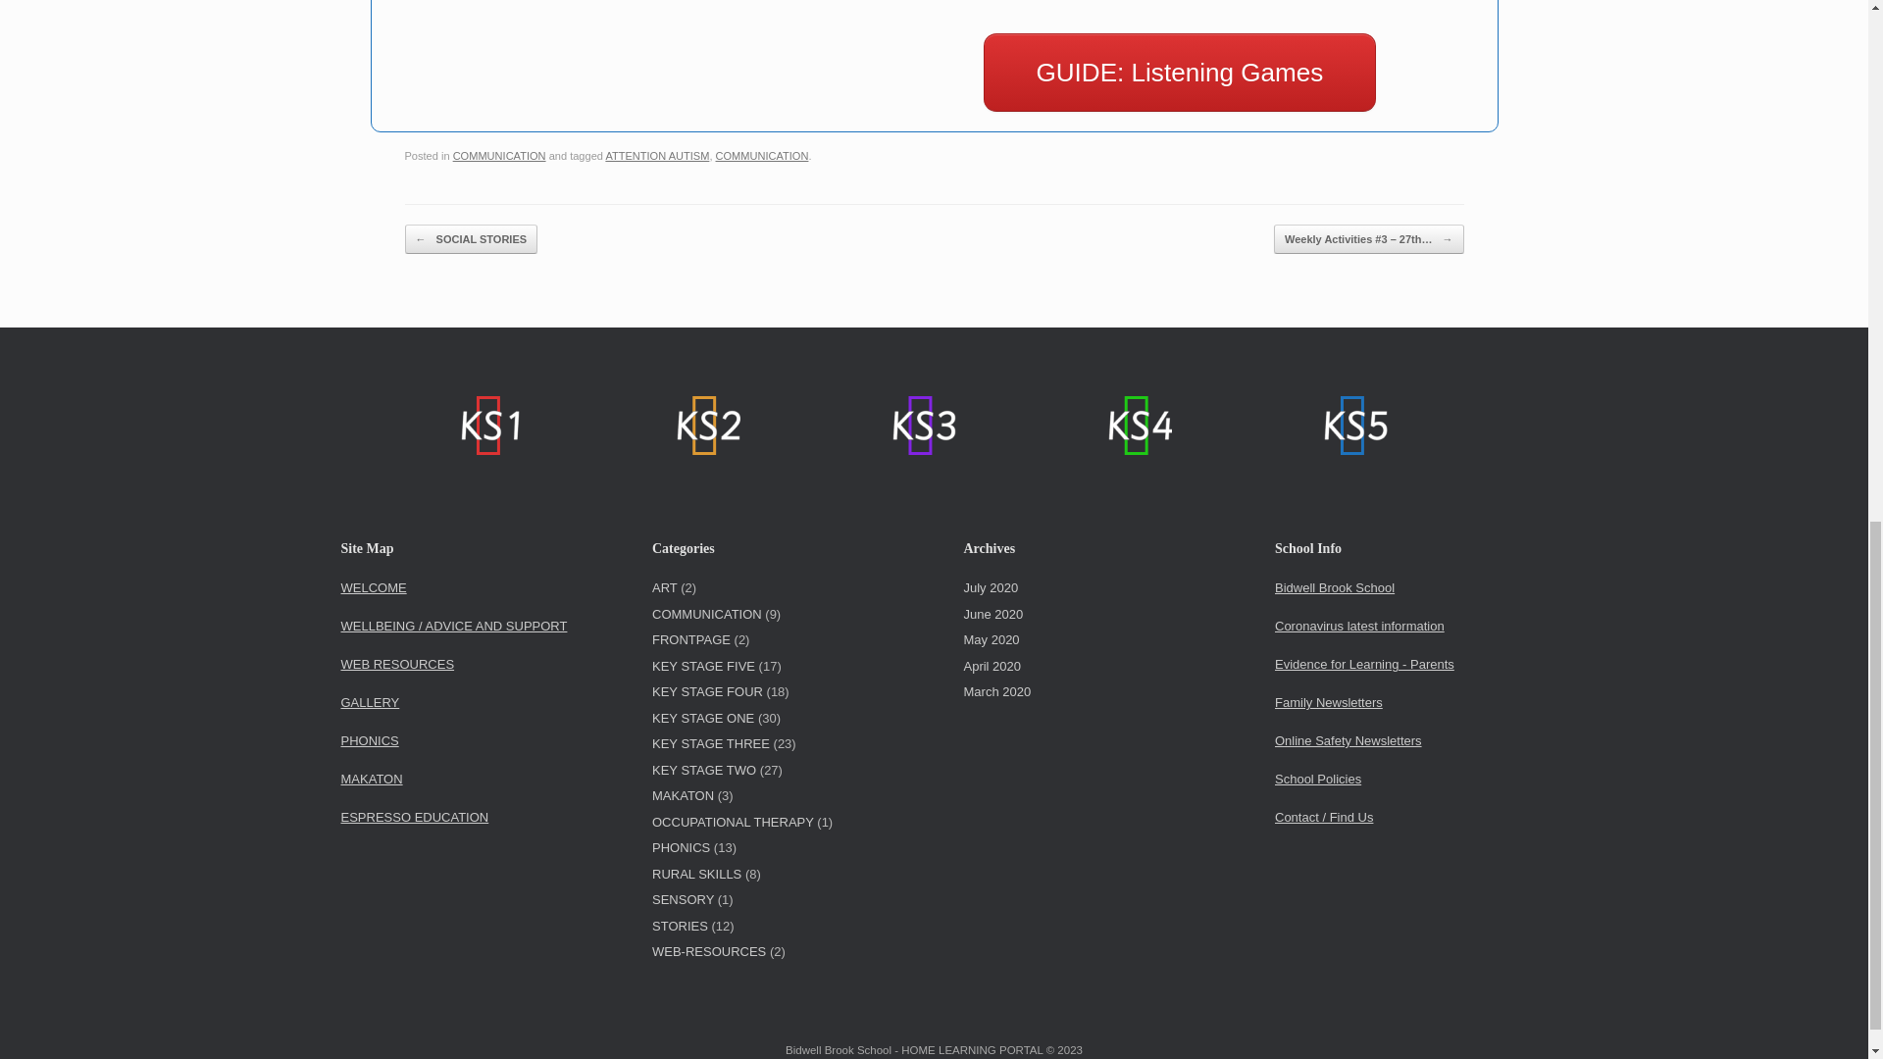 This screenshot has width=1883, height=1059. Describe the element at coordinates (921, 426) in the screenshot. I see `KEY STAGE THREE` at that location.